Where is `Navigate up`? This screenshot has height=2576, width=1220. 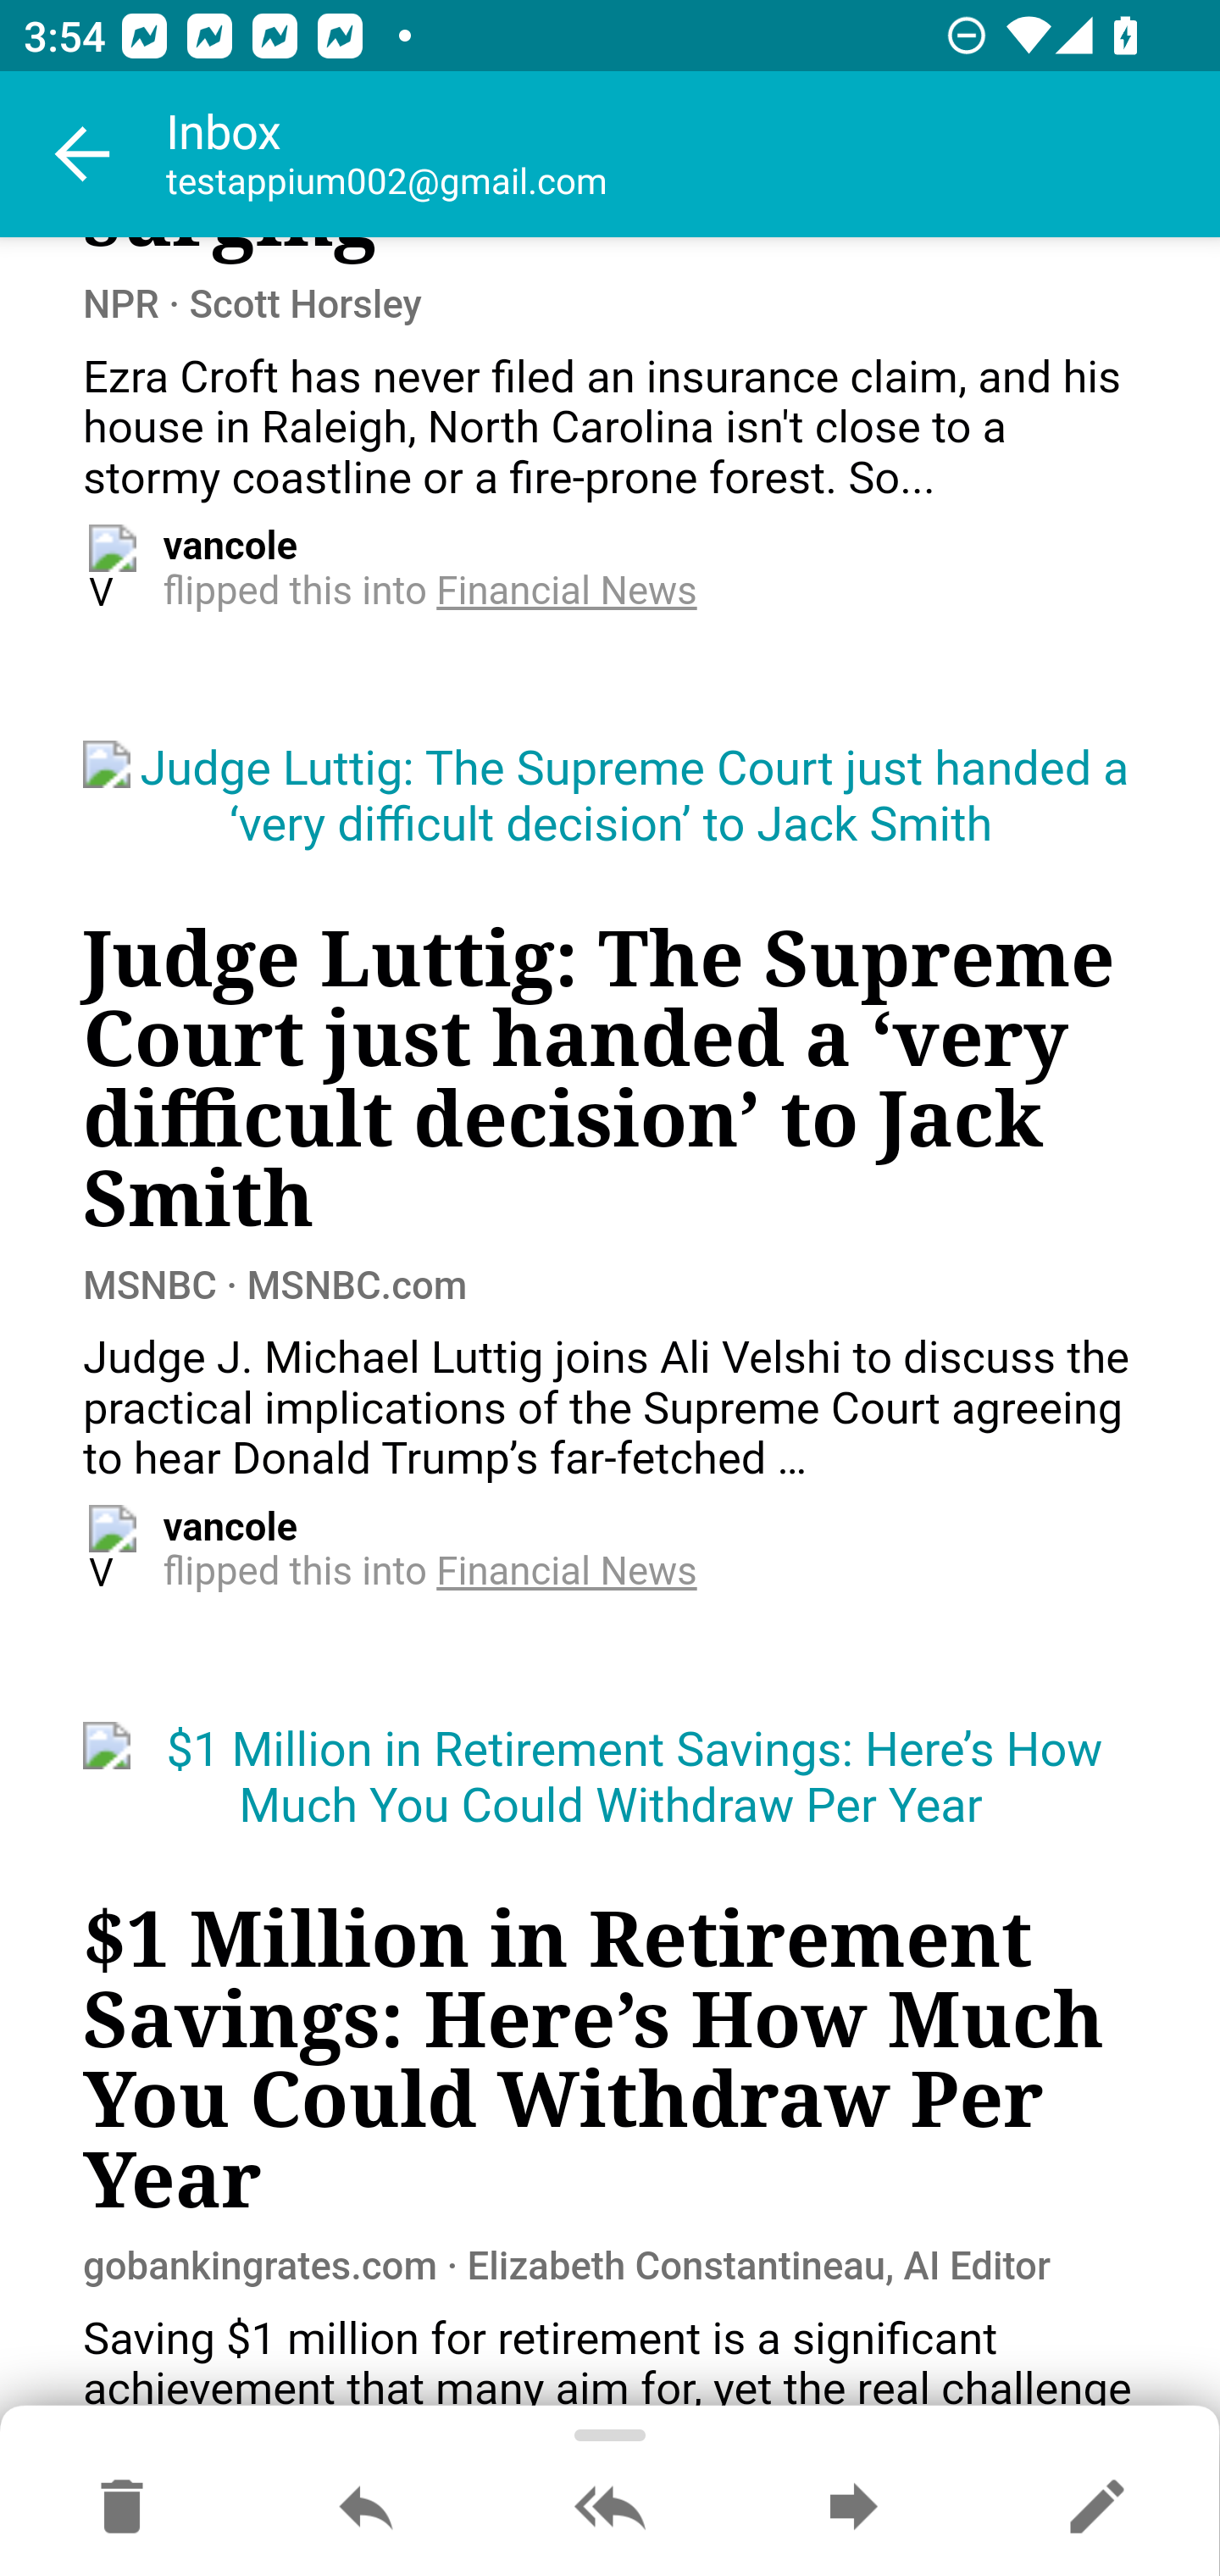 Navigate up is located at coordinates (83, 154).